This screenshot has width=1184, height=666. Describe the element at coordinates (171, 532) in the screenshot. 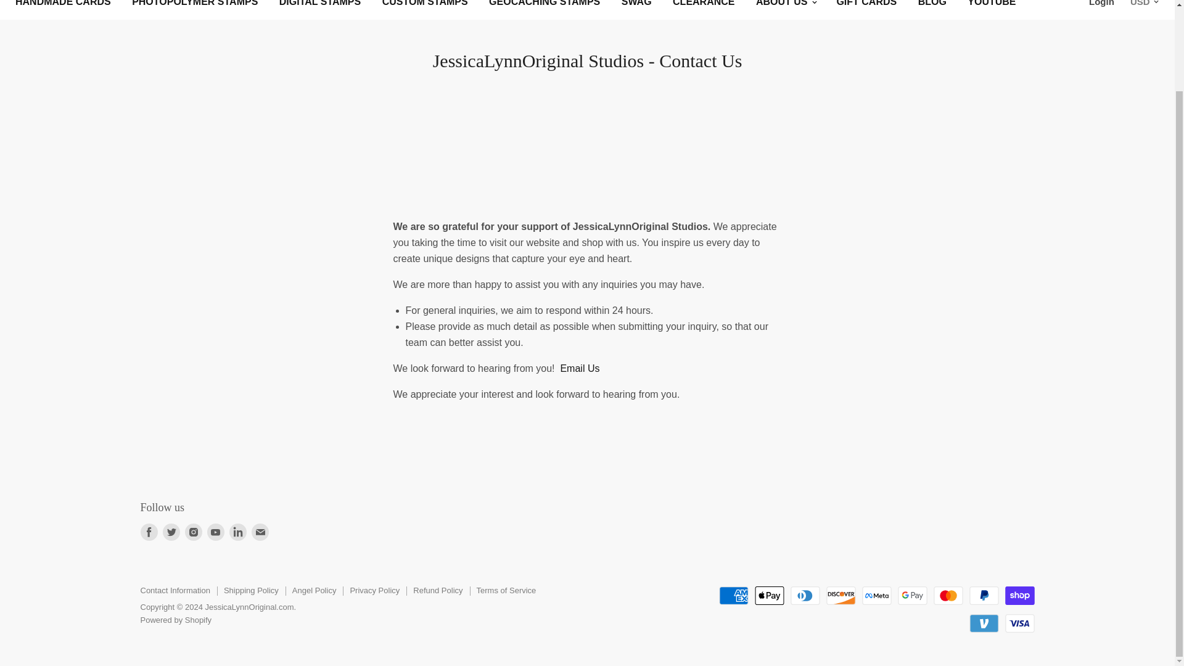

I see `Twitter` at that location.